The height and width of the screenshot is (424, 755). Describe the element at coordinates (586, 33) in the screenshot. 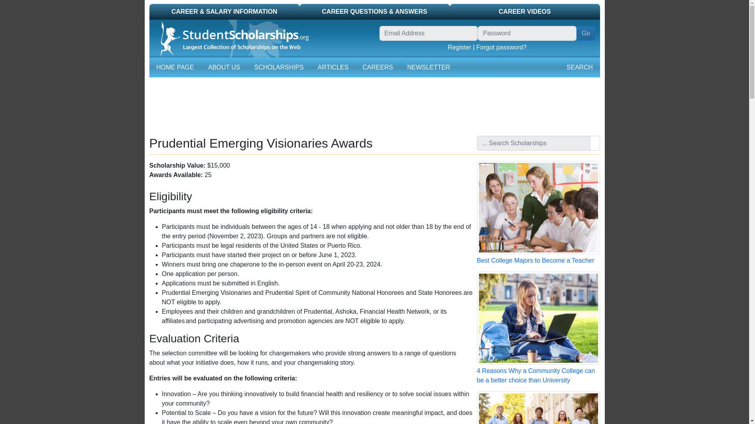

I see `Go` at that location.